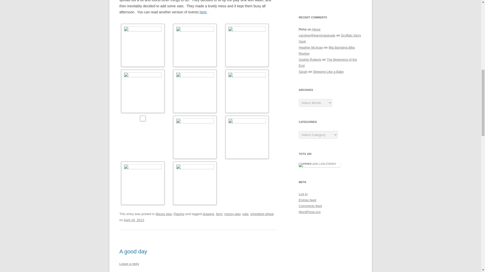 The width and height of the screenshot is (485, 272). What do you see at coordinates (134, 220) in the screenshot?
I see `10:48 pm` at bounding box center [134, 220].